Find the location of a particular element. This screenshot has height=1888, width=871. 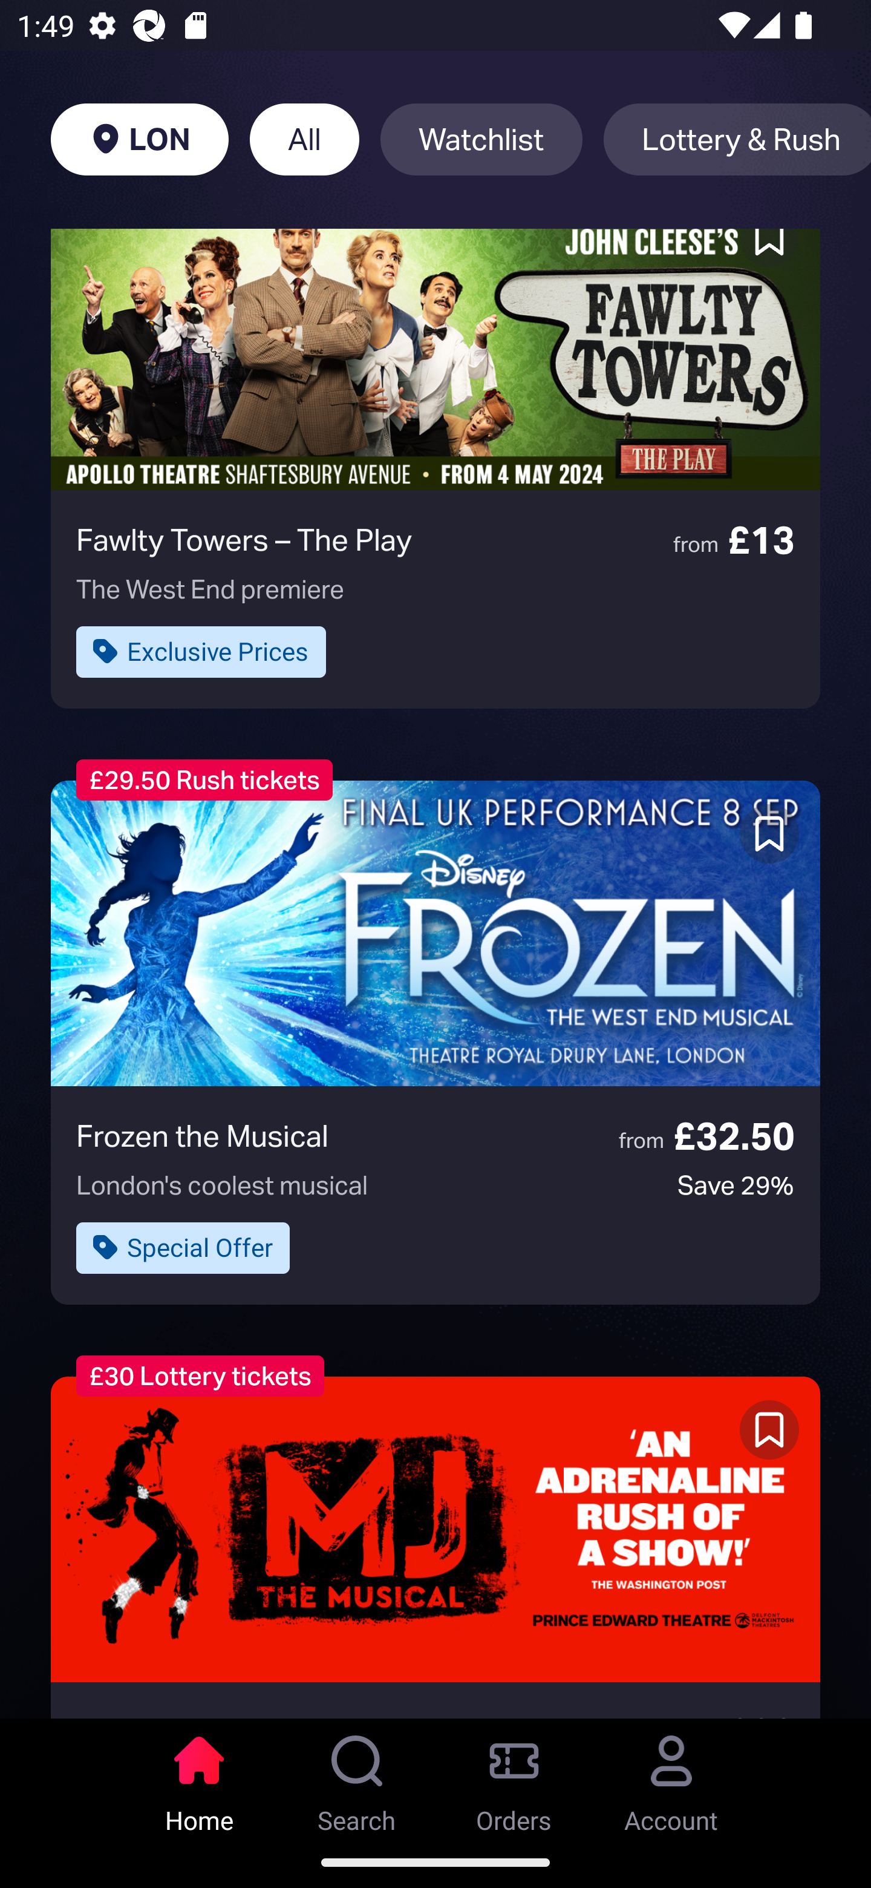

Watchlist is located at coordinates (481, 139).